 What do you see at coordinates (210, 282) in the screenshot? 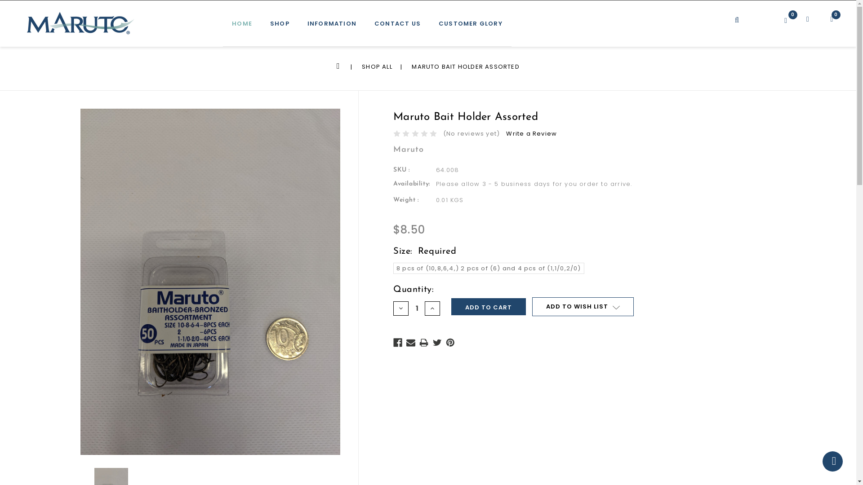
I see `Pack of 50` at bounding box center [210, 282].